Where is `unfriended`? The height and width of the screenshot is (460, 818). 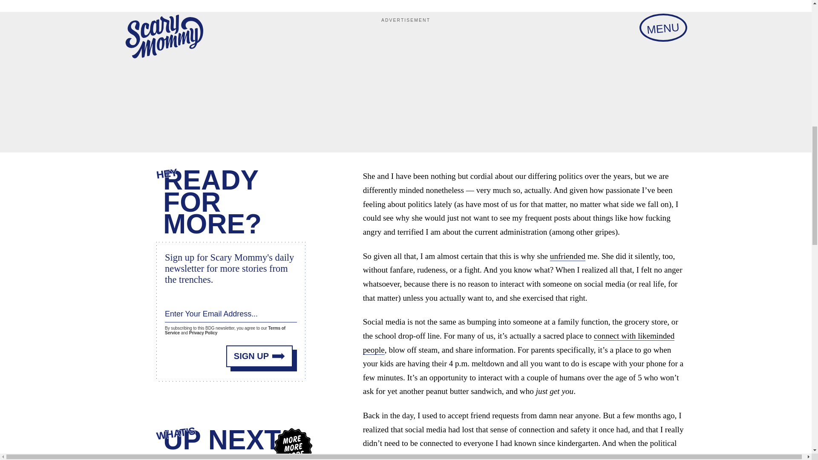 unfriended is located at coordinates (567, 256).